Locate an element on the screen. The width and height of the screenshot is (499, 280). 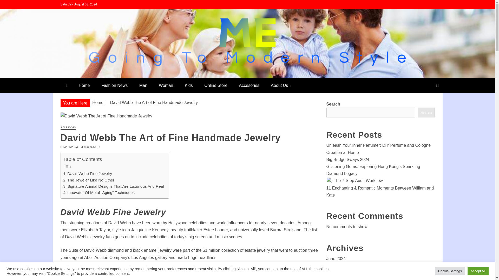
Signature Animal Designs That Are Luxurious And Real is located at coordinates (114, 186).